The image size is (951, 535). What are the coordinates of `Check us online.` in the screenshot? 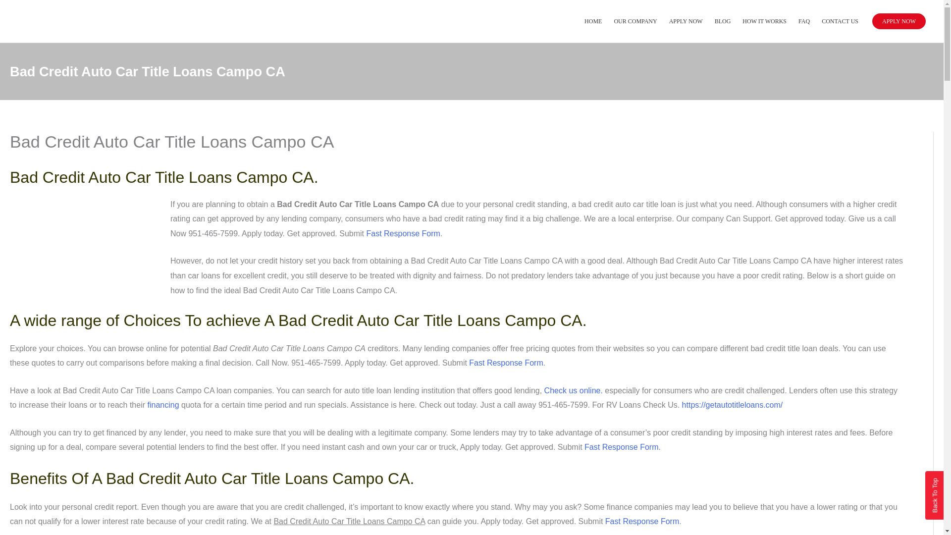 It's located at (574, 390).